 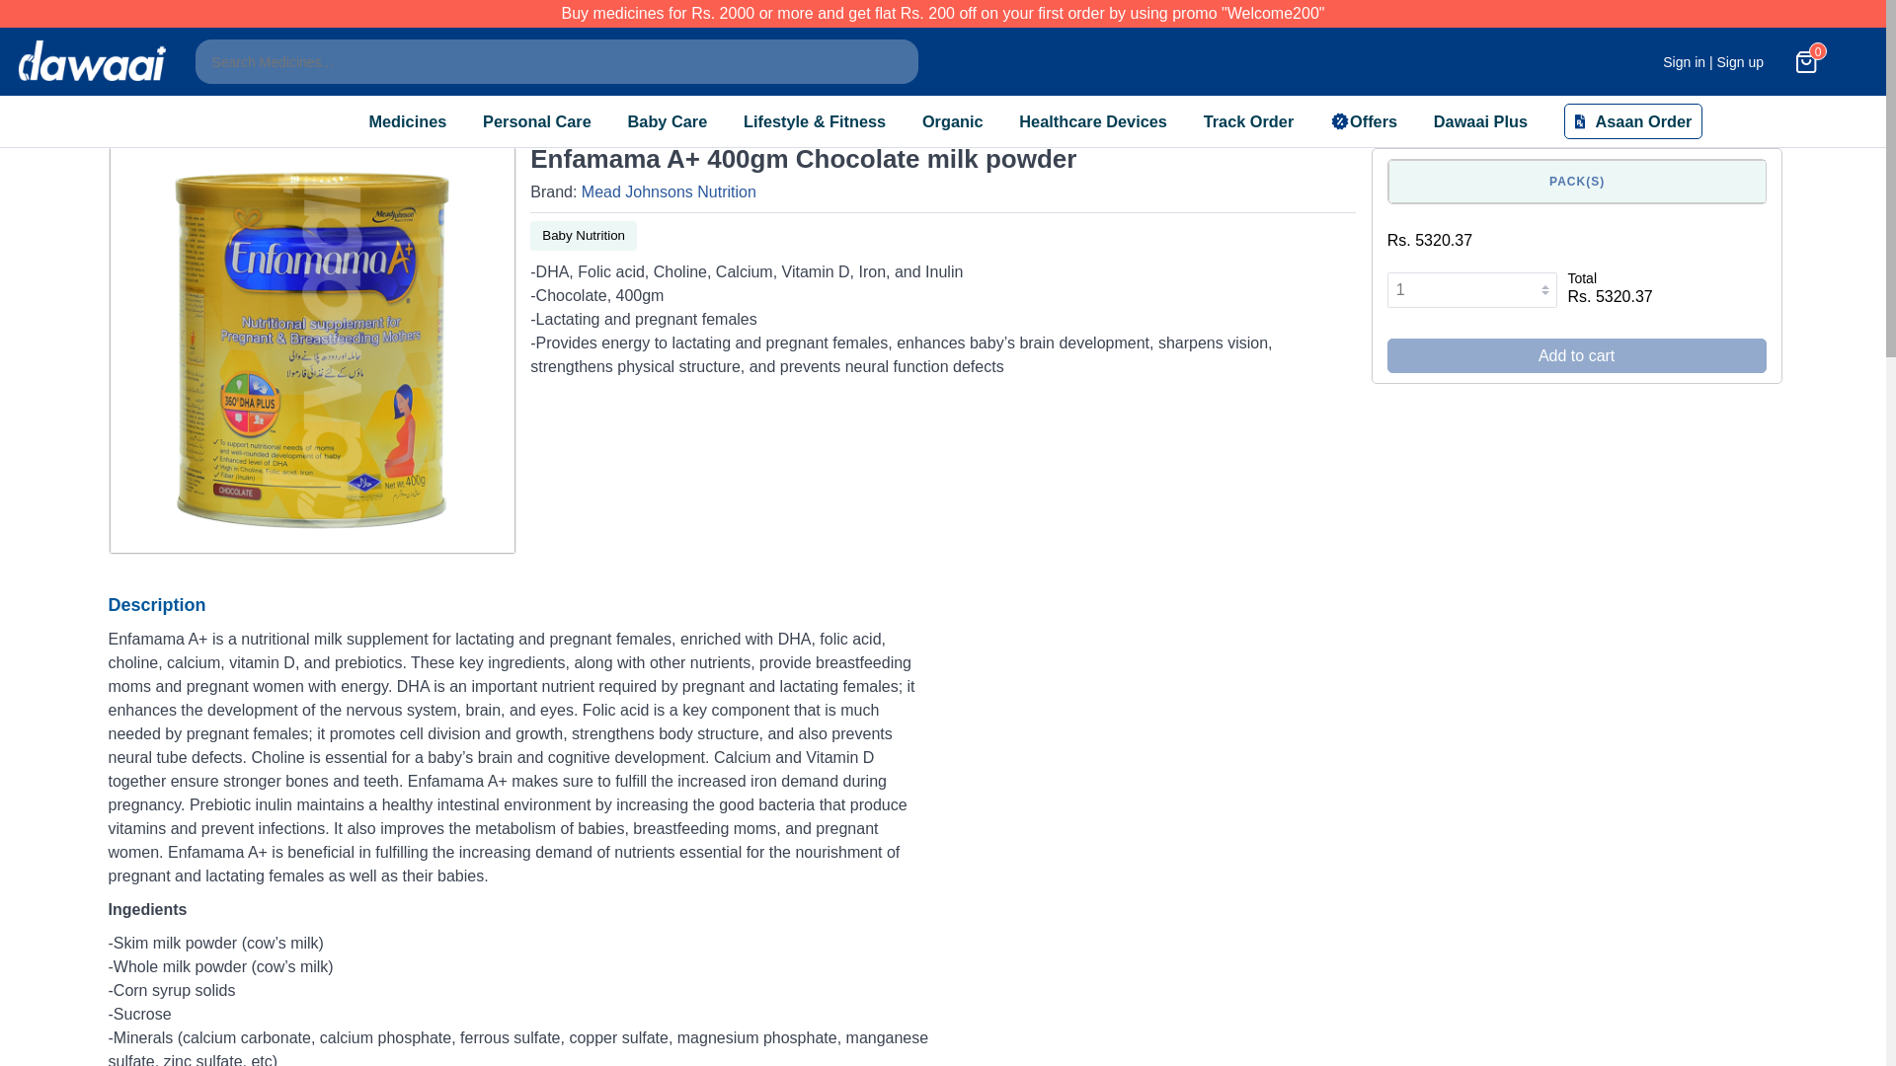 What do you see at coordinates (668, 120) in the screenshot?
I see `Baby Care` at bounding box center [668, 120].